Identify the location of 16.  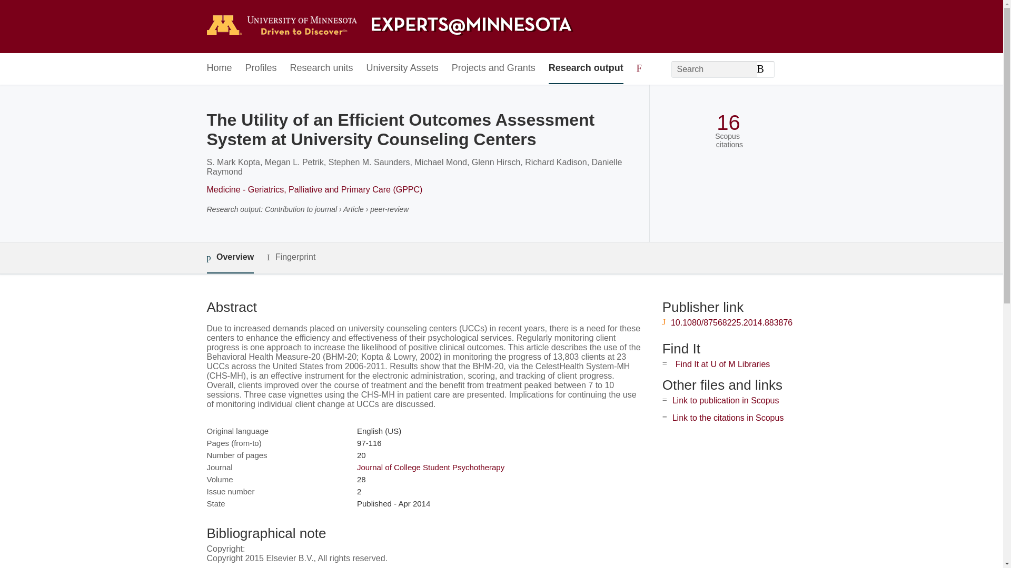
(728, 123).